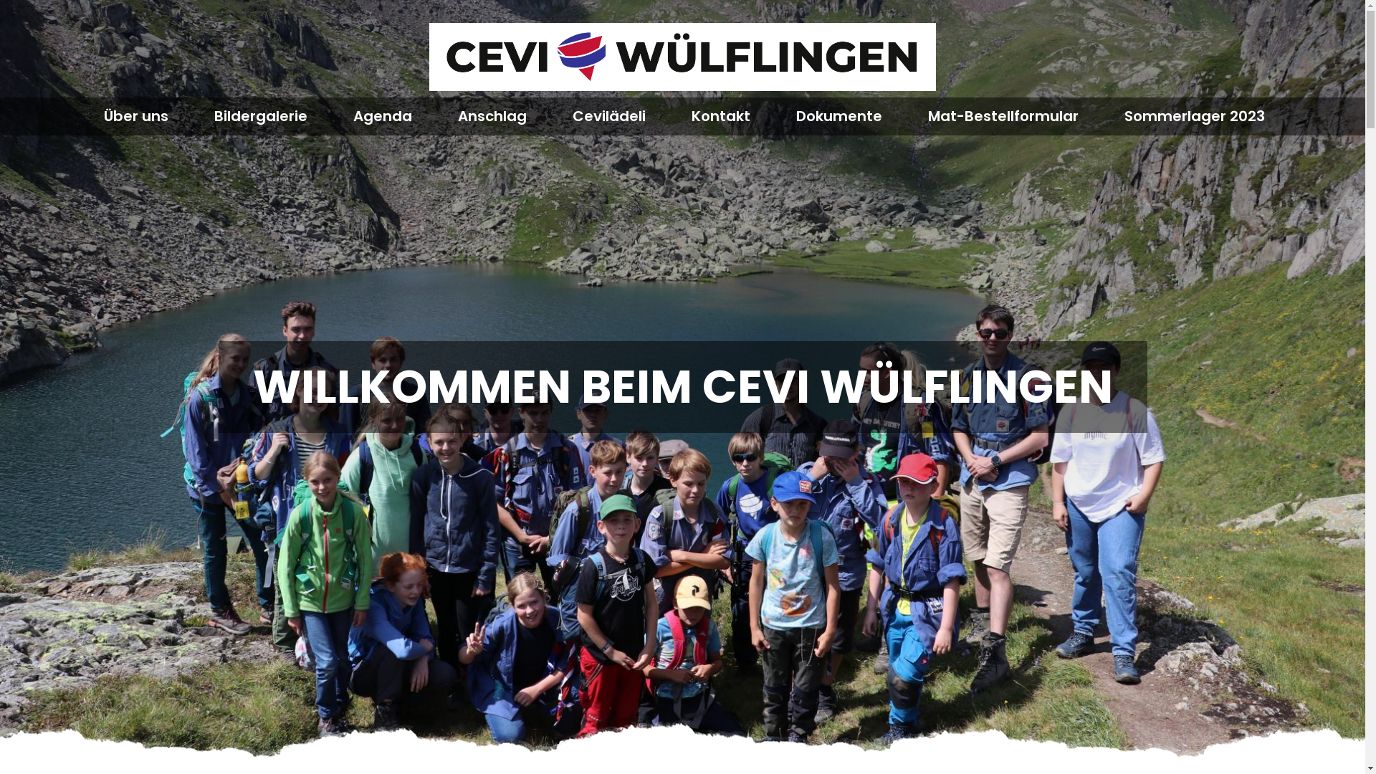 Image resolution: width=1376 pixels, height=774 pixels. I want to click on Startseite, so click(682, 57).